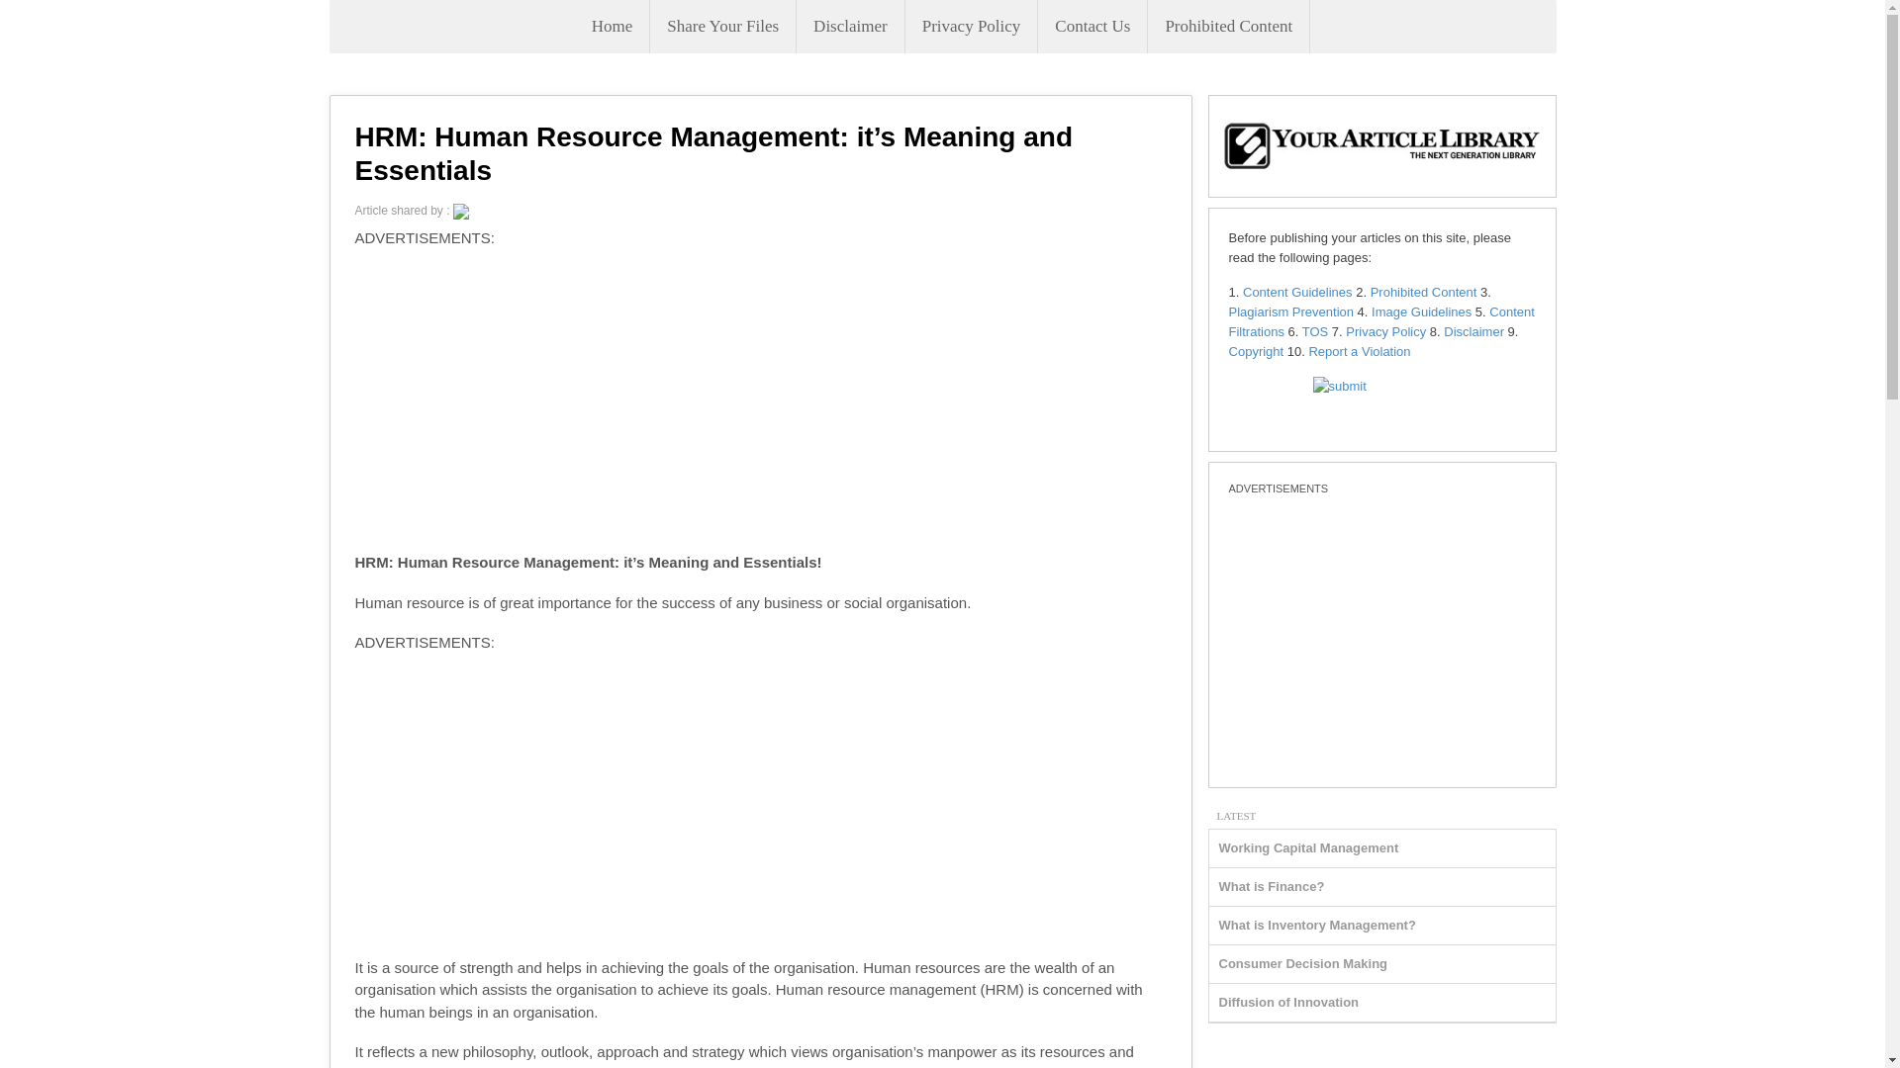 Image resolution: width=1900 pixels, height=1068 pixels. I want to click on Image Guidelines, so click(1421, 311).